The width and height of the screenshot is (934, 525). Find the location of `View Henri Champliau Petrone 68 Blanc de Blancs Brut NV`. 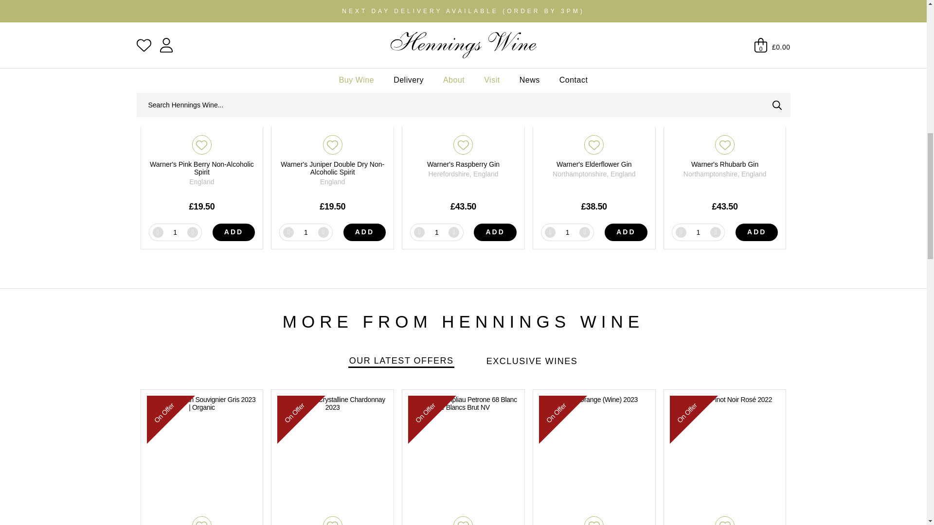

View Henri Champliau Petrone 68 Blanc de Blancs Brut NV is located at coordinates (463, 457).